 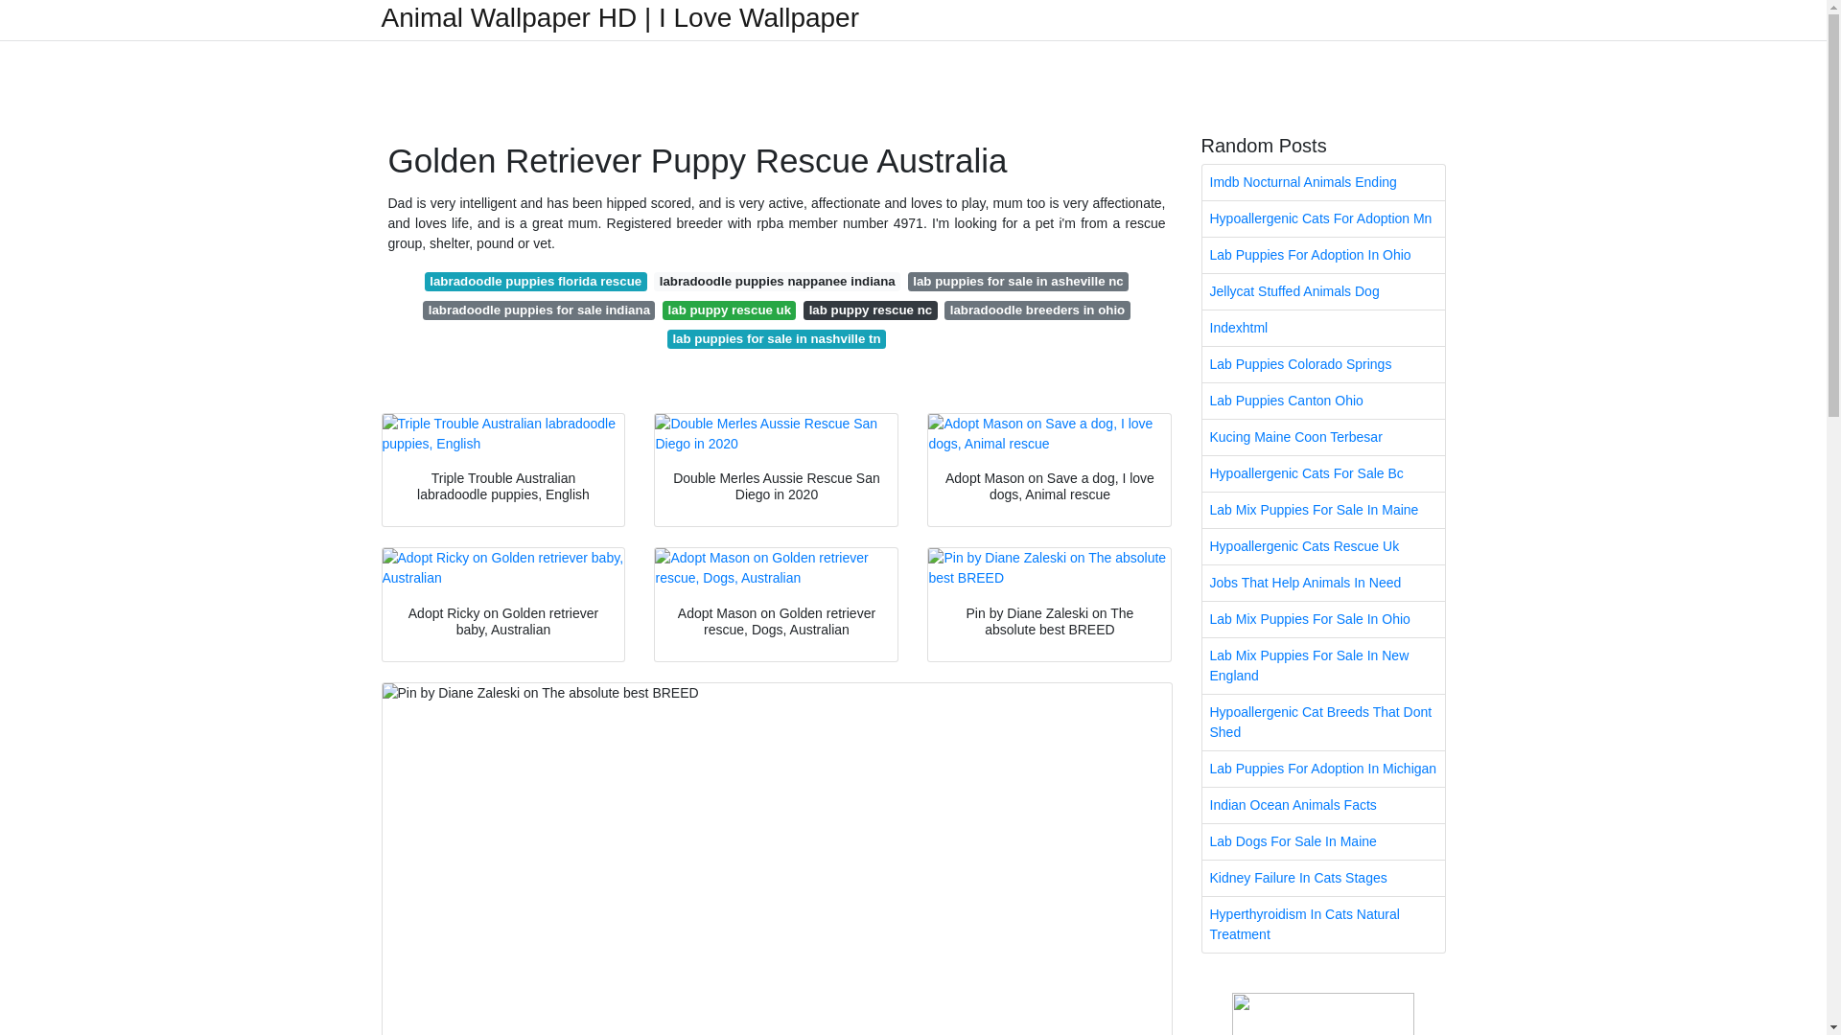 What do you see at coordinates (1323, 182) in the screenshot?
I see `Imdb Nocturnal Animals Ending` at bounding box center [1323, 182].